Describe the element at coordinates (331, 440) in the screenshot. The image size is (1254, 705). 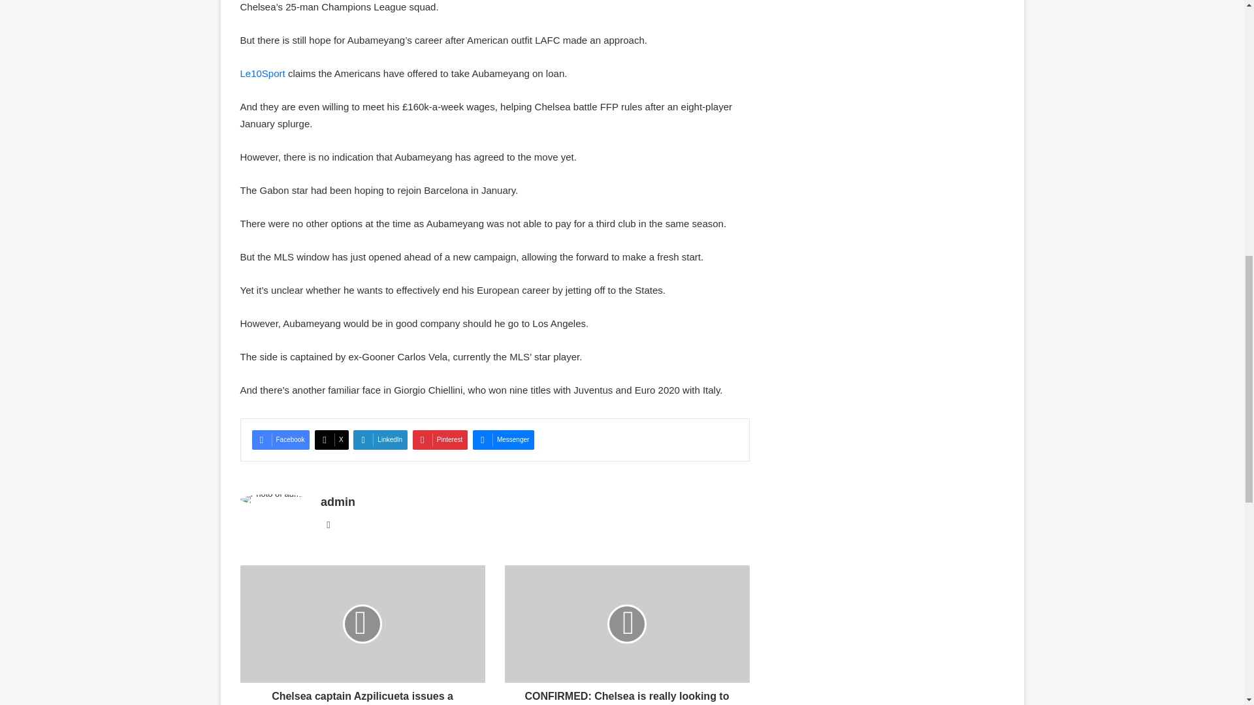
I see `X` at that location.